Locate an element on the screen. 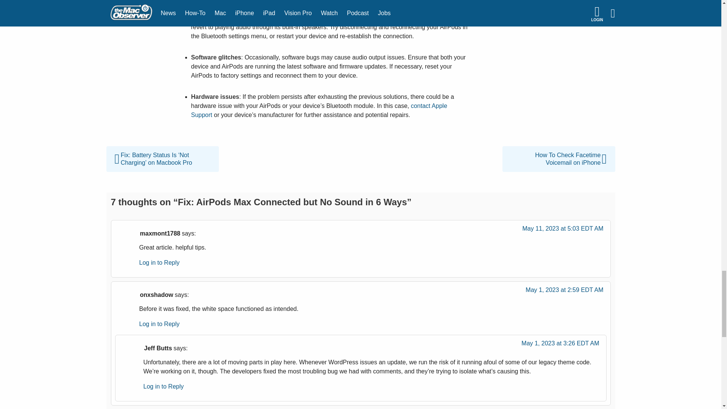 The width and height of the screenshot is (727, 409). May 11, 2023 at 5:03 EDT AM is located at coordinates (563, 230).